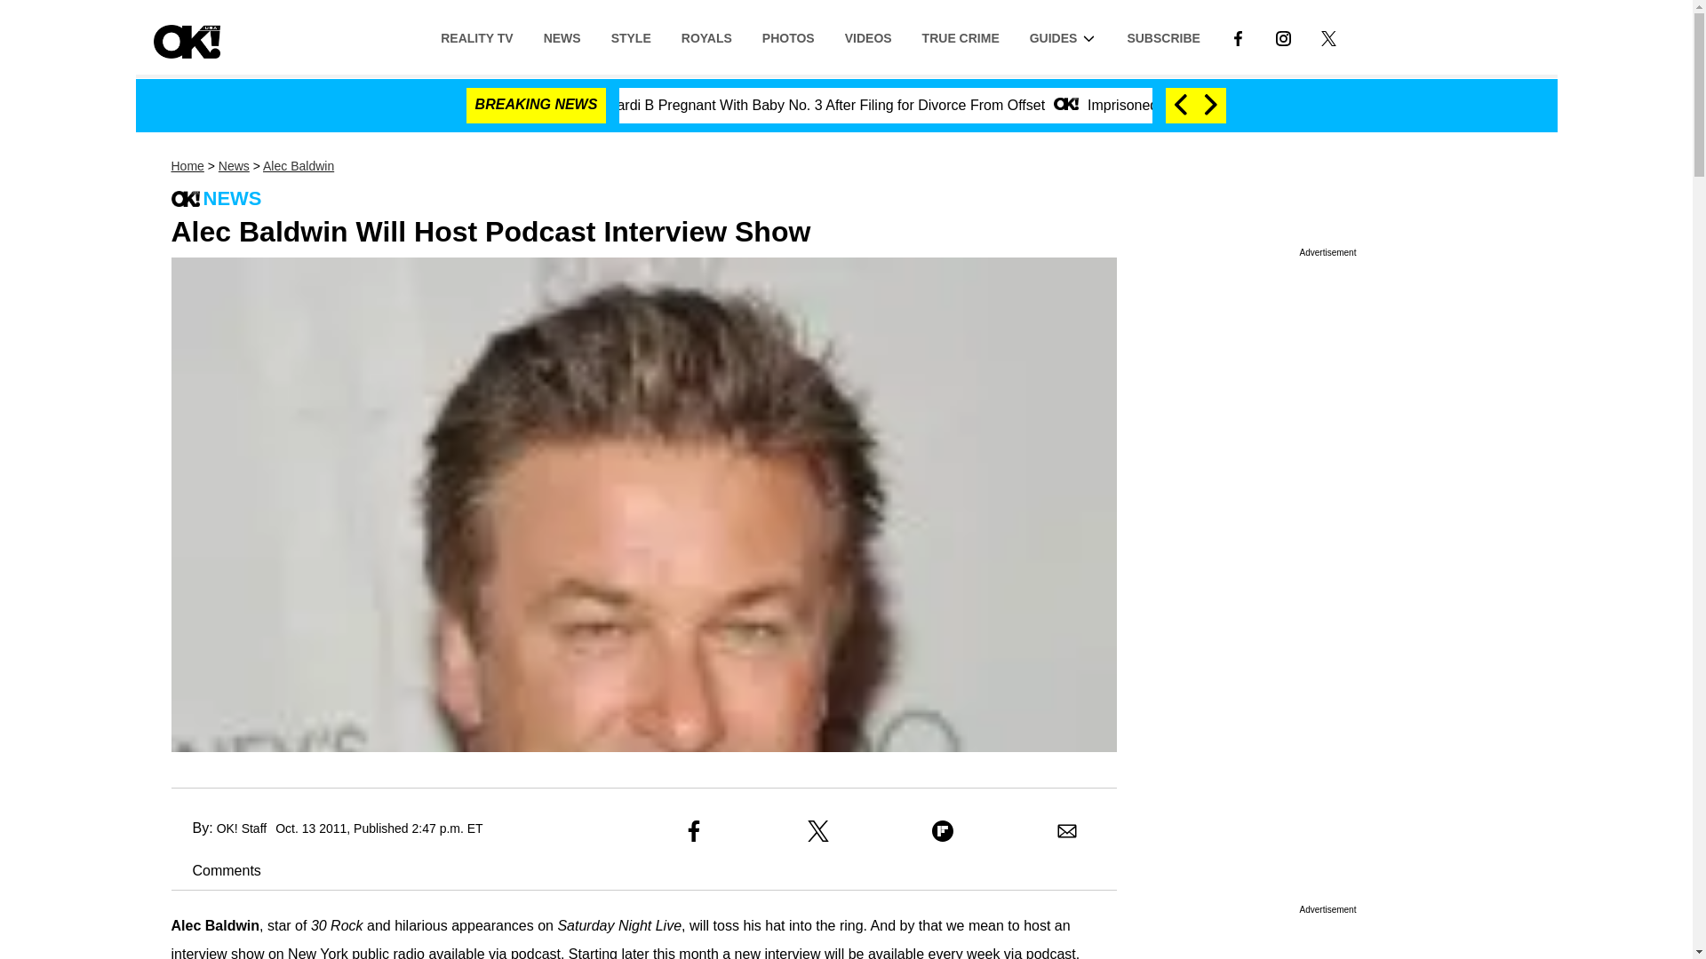 This screenshot has height=959, width=1706. Describe the element at coordinates (1066, 831) in the screenshot. I see `Share to Email` at that location.